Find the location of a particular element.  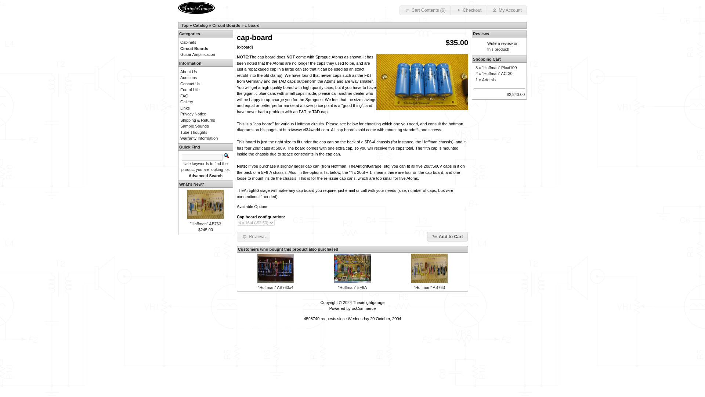

Links is located at coordinates (185, 108).